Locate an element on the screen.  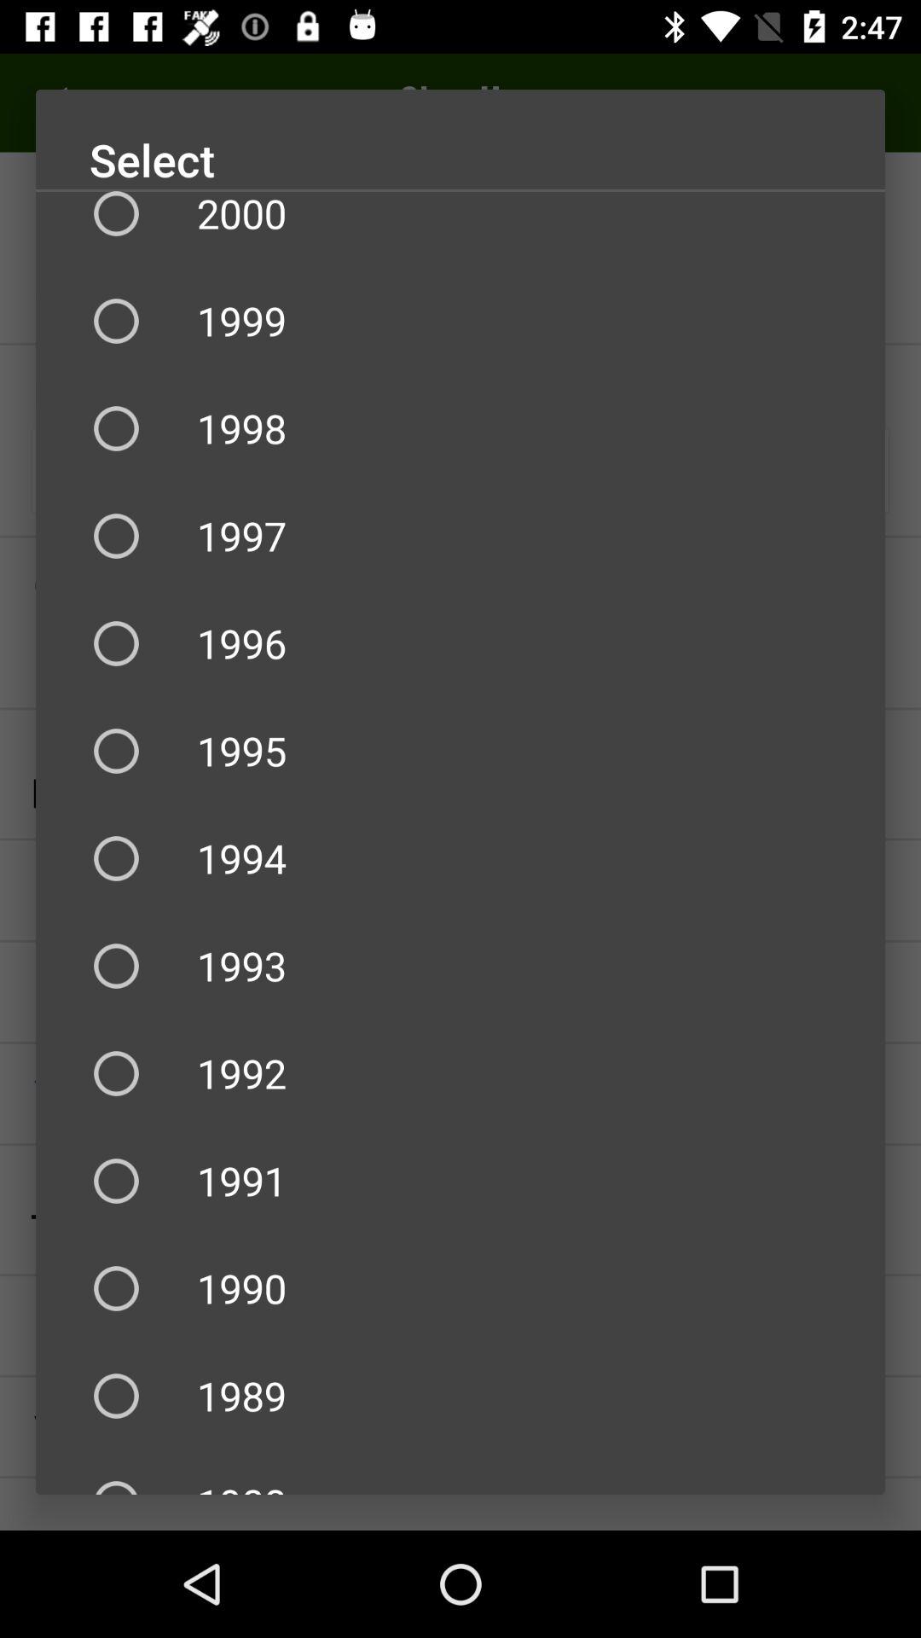
click the icon above 1988 icon is located at coordinates (460, 1396).